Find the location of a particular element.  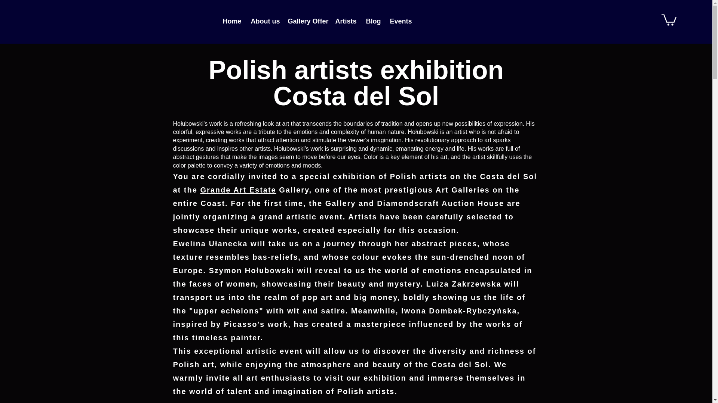

Home is located at coordinates (230, 22).